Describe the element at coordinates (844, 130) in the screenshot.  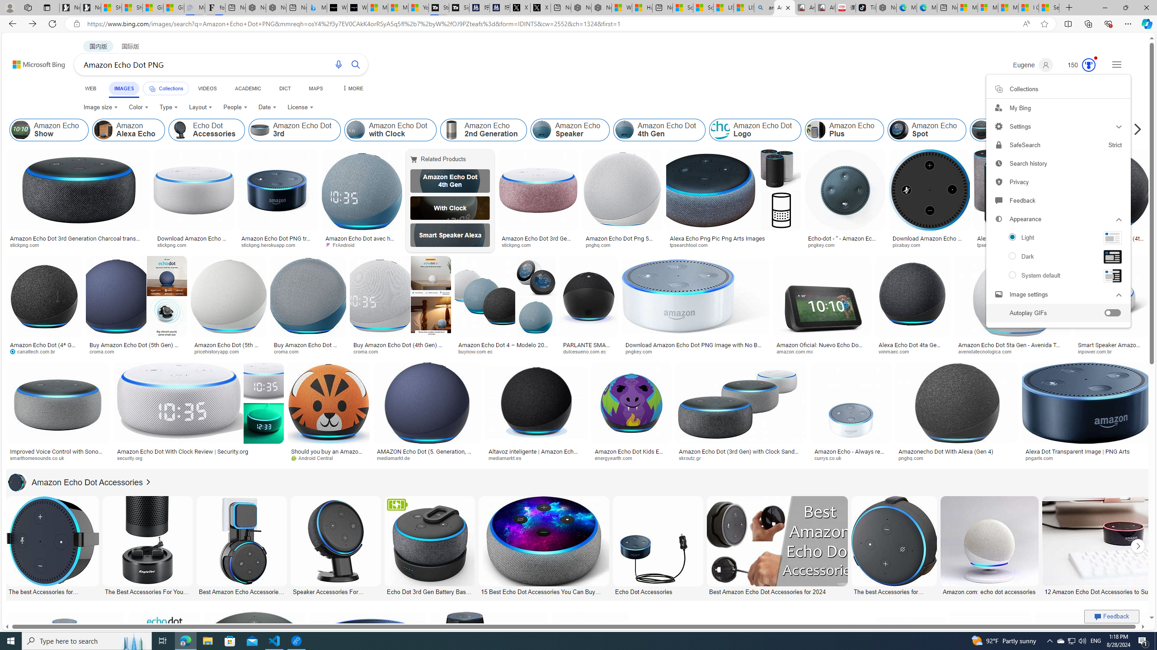
I see `Amazon Echo Plus` at that location.